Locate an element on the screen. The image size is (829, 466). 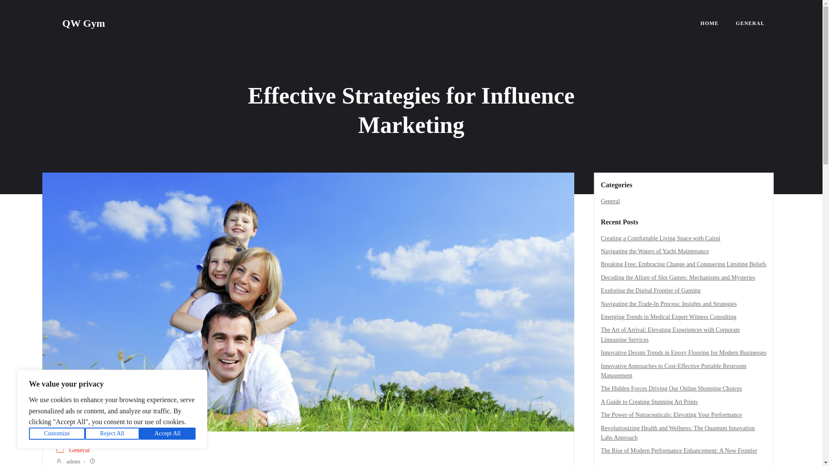
General is located at coordinates (611, 201).